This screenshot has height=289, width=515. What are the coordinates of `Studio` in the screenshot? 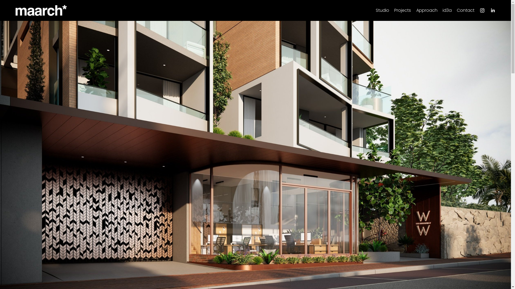 It's located at (382, 10).